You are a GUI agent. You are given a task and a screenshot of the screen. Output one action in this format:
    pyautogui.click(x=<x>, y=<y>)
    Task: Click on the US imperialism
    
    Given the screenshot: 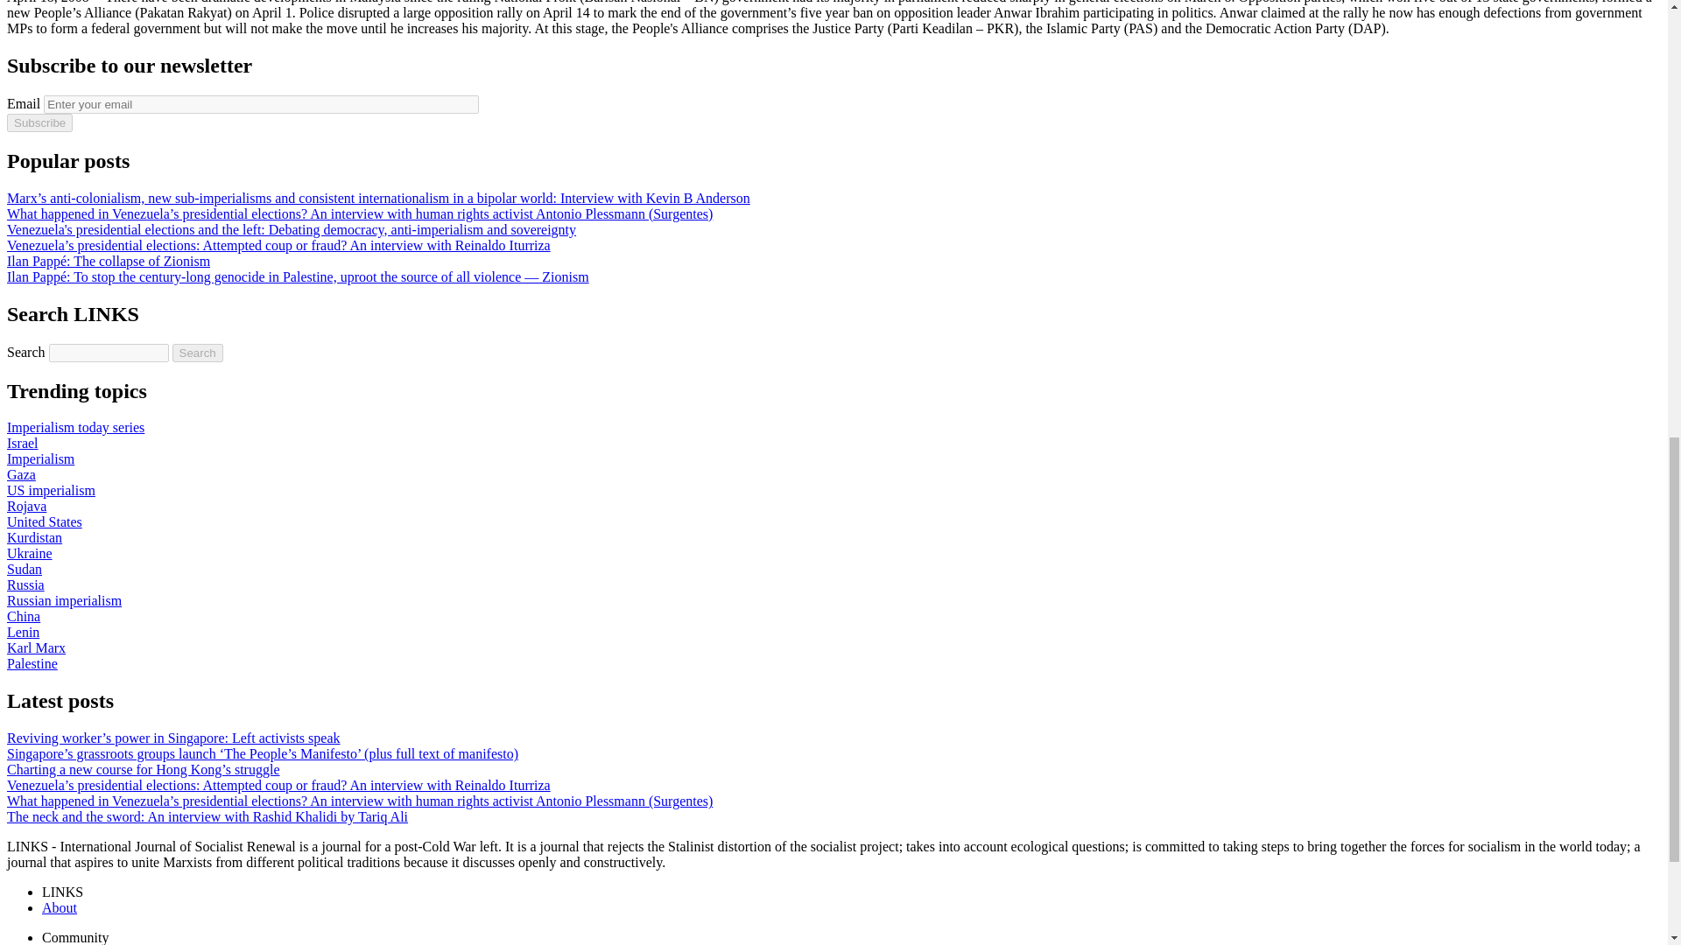 What is the action you would take?
    pyautogui.click(x=51, y=490)
    